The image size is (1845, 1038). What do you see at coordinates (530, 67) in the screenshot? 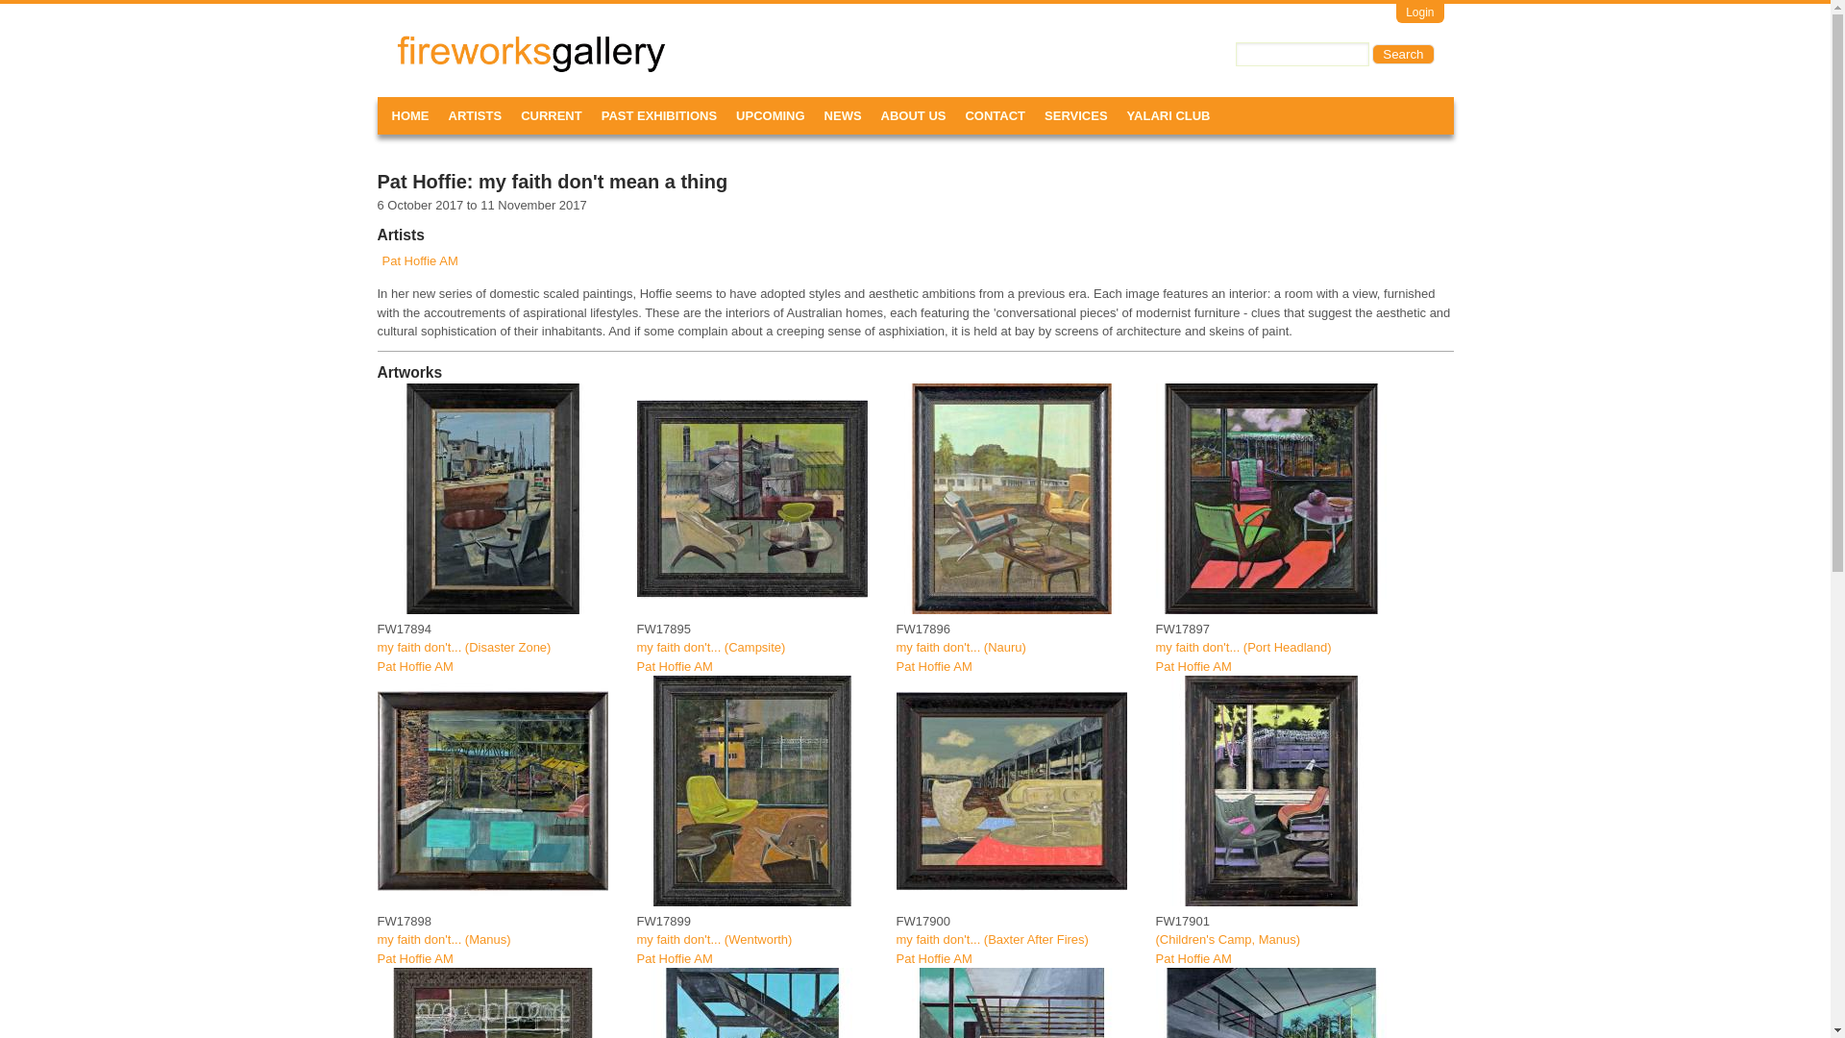
I see `Home page` at bounding box center [530, 67].